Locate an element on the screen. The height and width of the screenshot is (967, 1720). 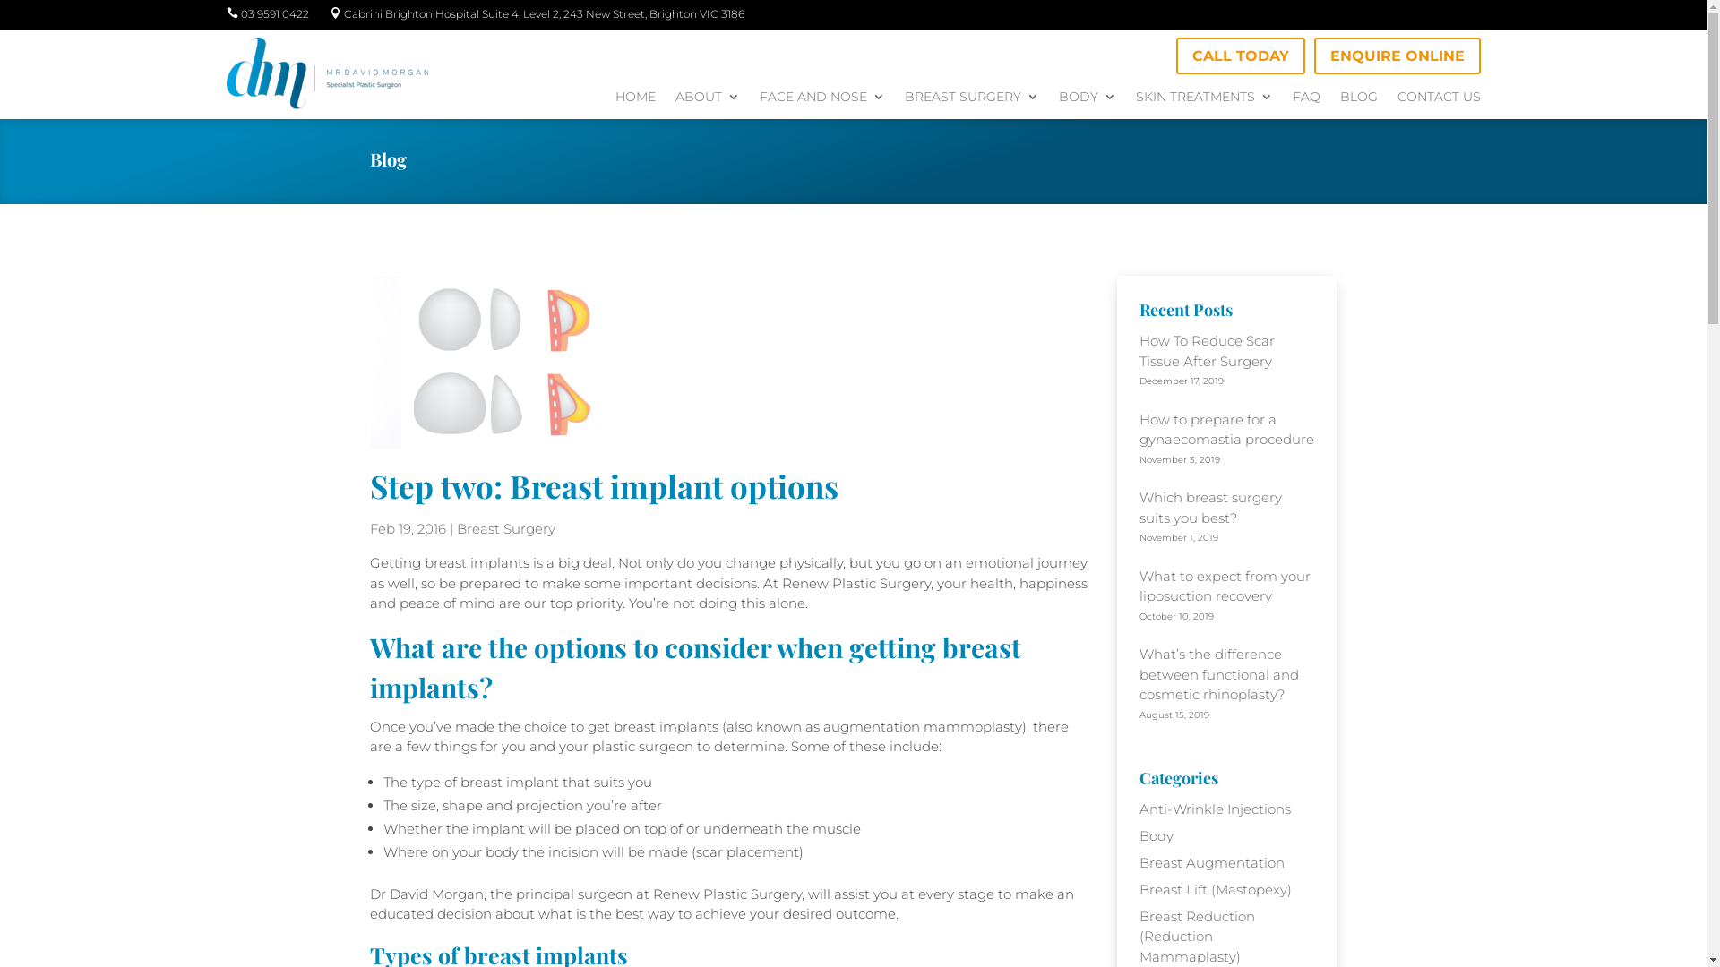
Breast Augmentation is located at coordinates (1212, 863).